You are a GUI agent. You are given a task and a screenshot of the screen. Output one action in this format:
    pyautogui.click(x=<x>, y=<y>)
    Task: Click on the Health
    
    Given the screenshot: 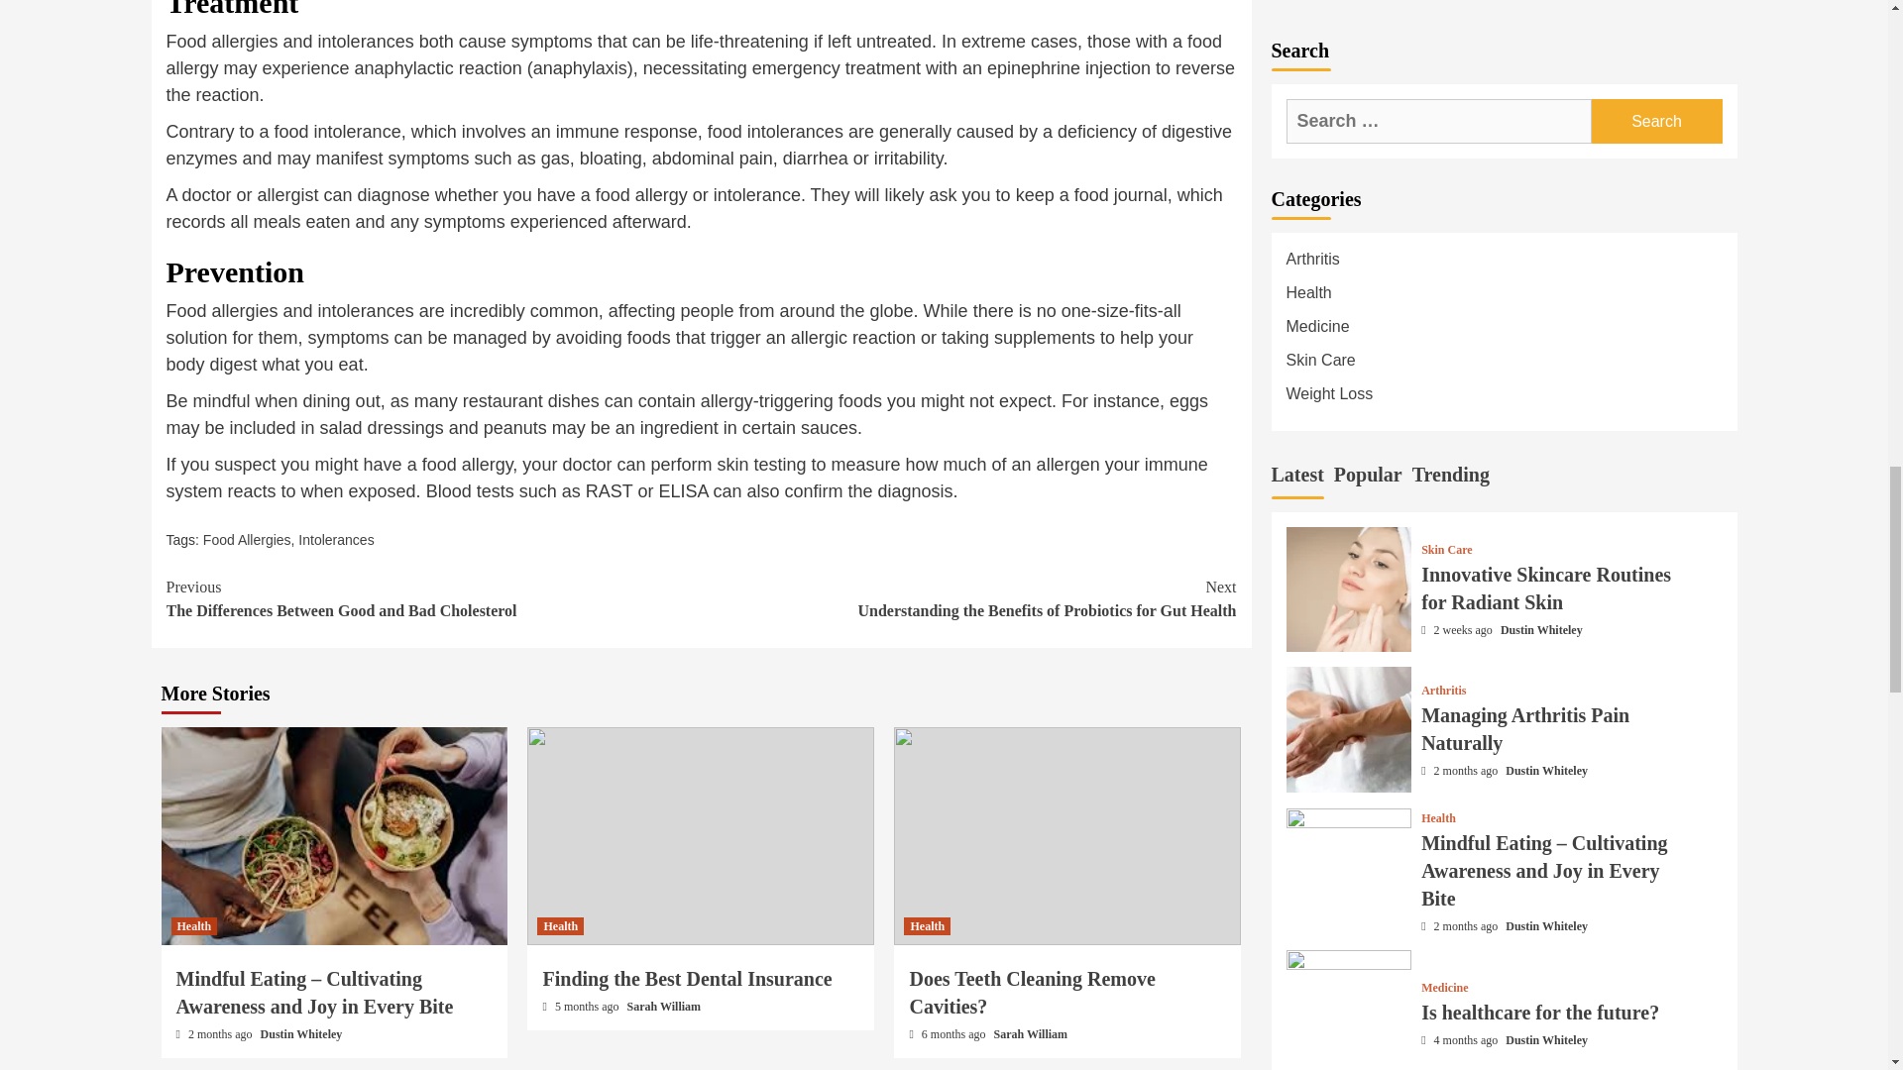 What is the action you would take?
    pyautogui.click(x=1031, y=1033)
    